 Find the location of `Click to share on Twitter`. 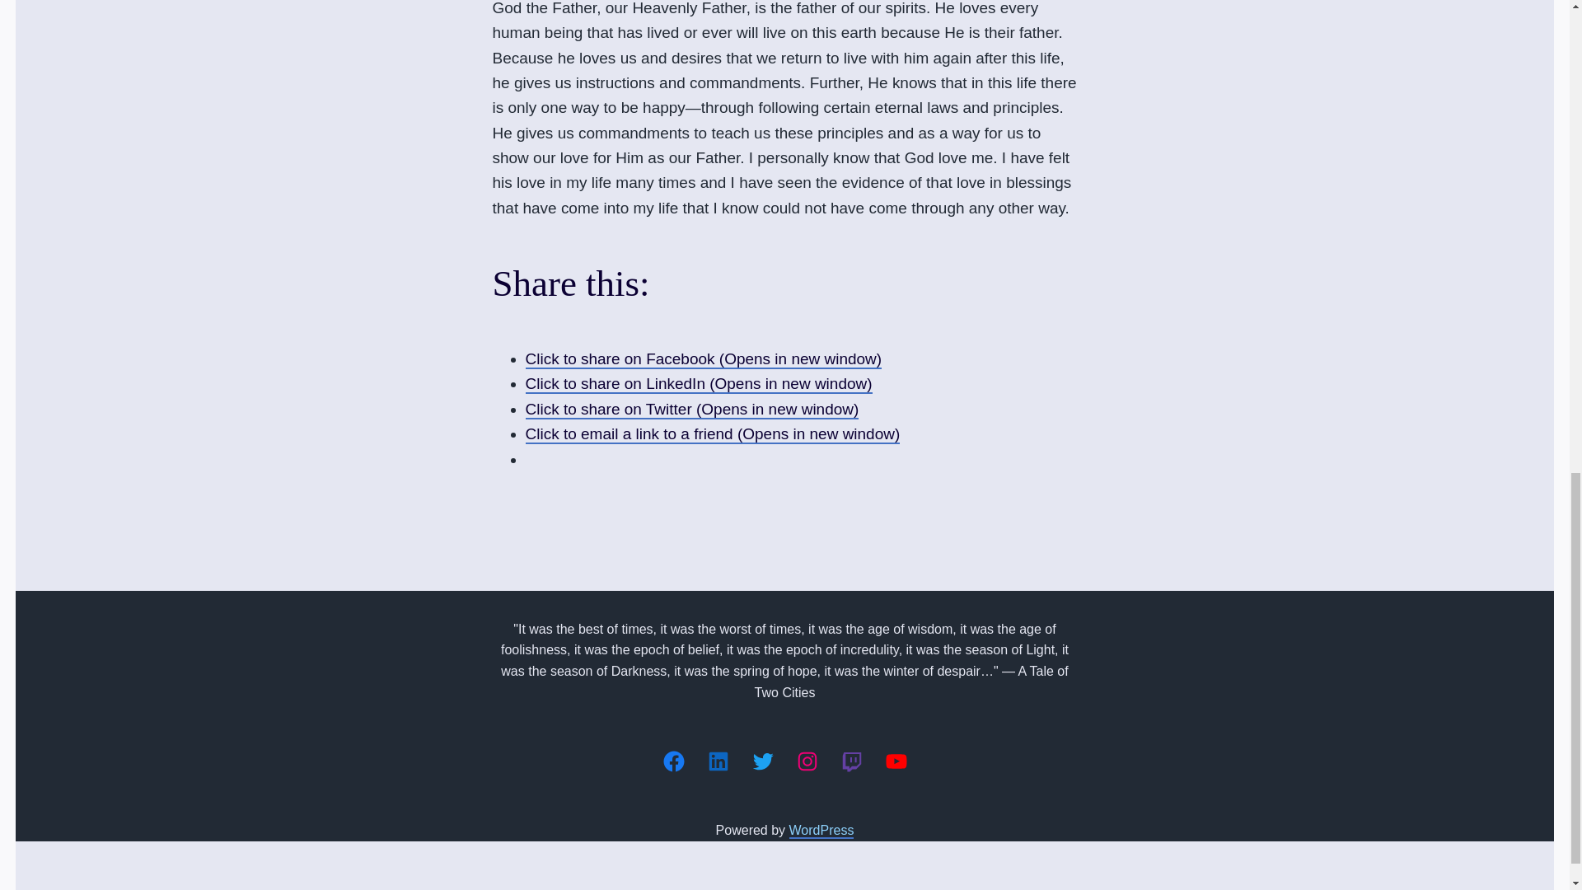

Click to share on Twitter is located at coordinates (692, 410).